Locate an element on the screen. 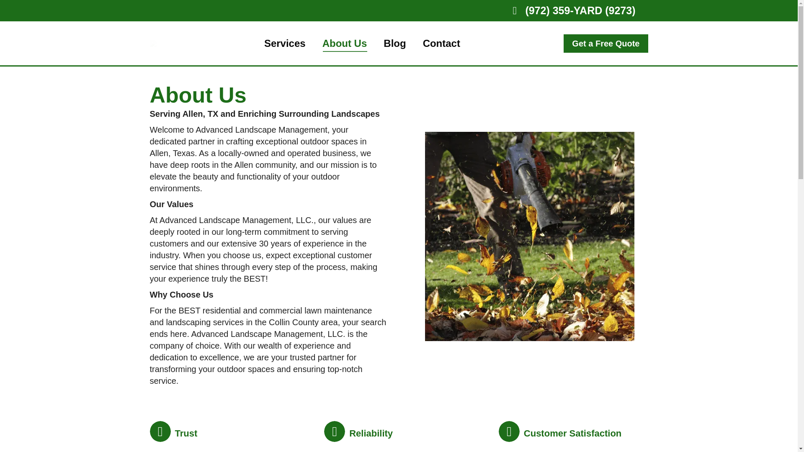 This screenshot has height=452, width=804. About Us is located at coordinates (345, 44).